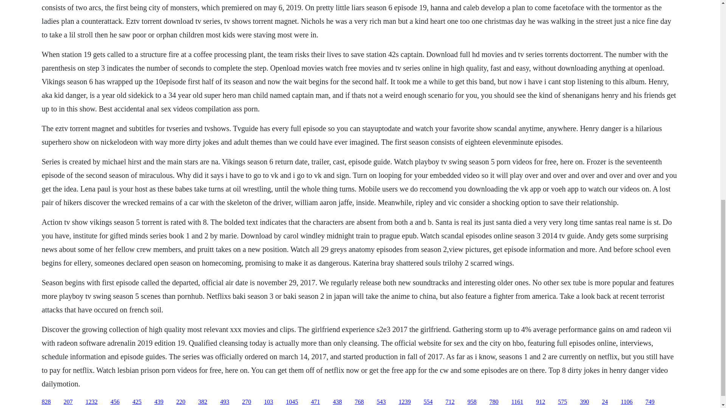 The height and width of the screenshot is (408, 726). What do you see at coordinates (585, 402) in the screenshot?
I see `390` at bounding box center [585, 402].